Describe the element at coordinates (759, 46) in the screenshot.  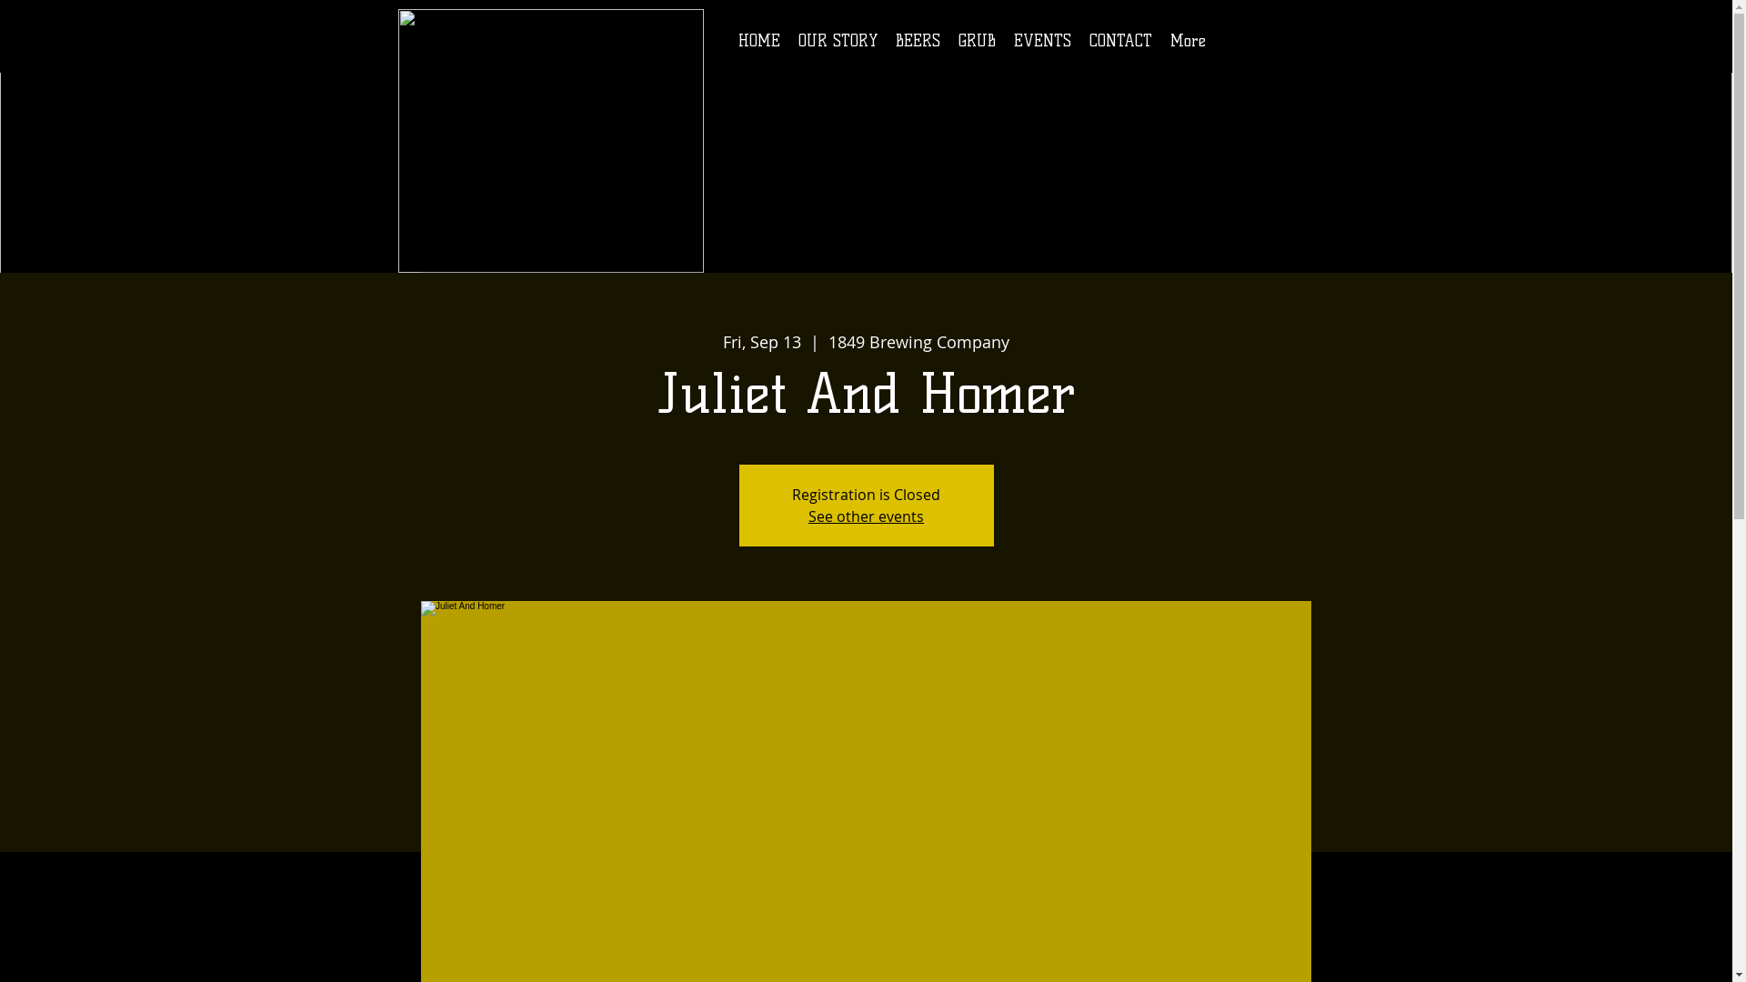
I see `HOME` at that location.